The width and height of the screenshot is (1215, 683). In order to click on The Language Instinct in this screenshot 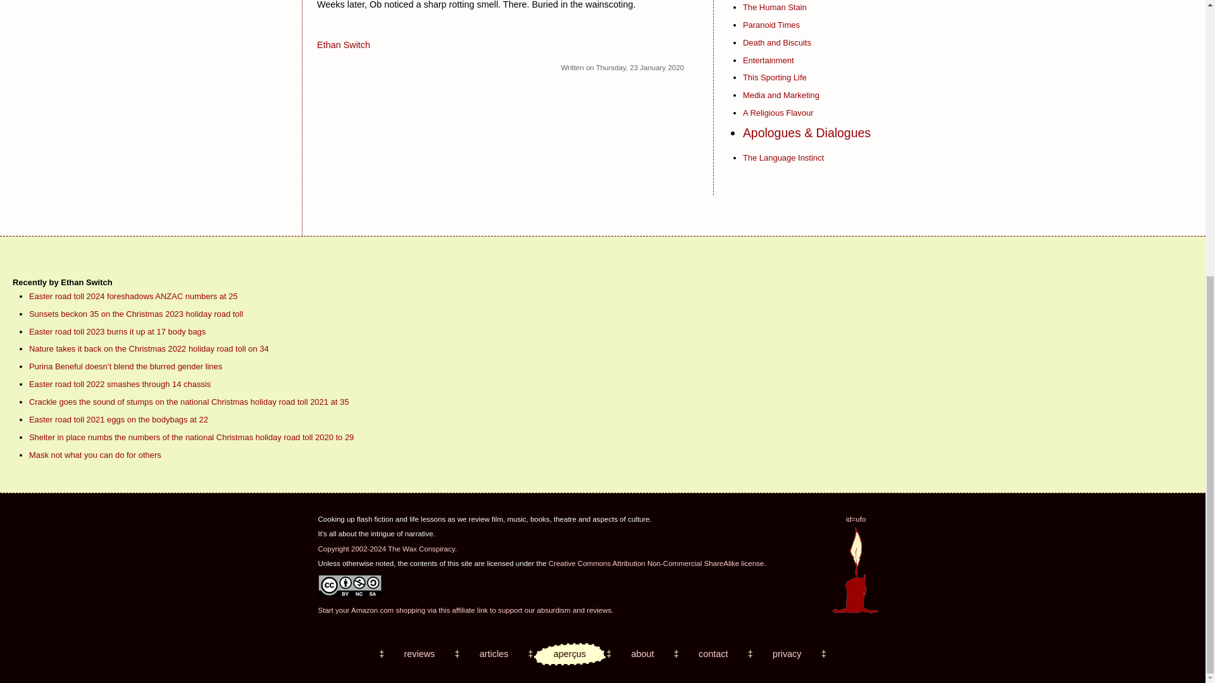, I will do `click(783, 157)`.